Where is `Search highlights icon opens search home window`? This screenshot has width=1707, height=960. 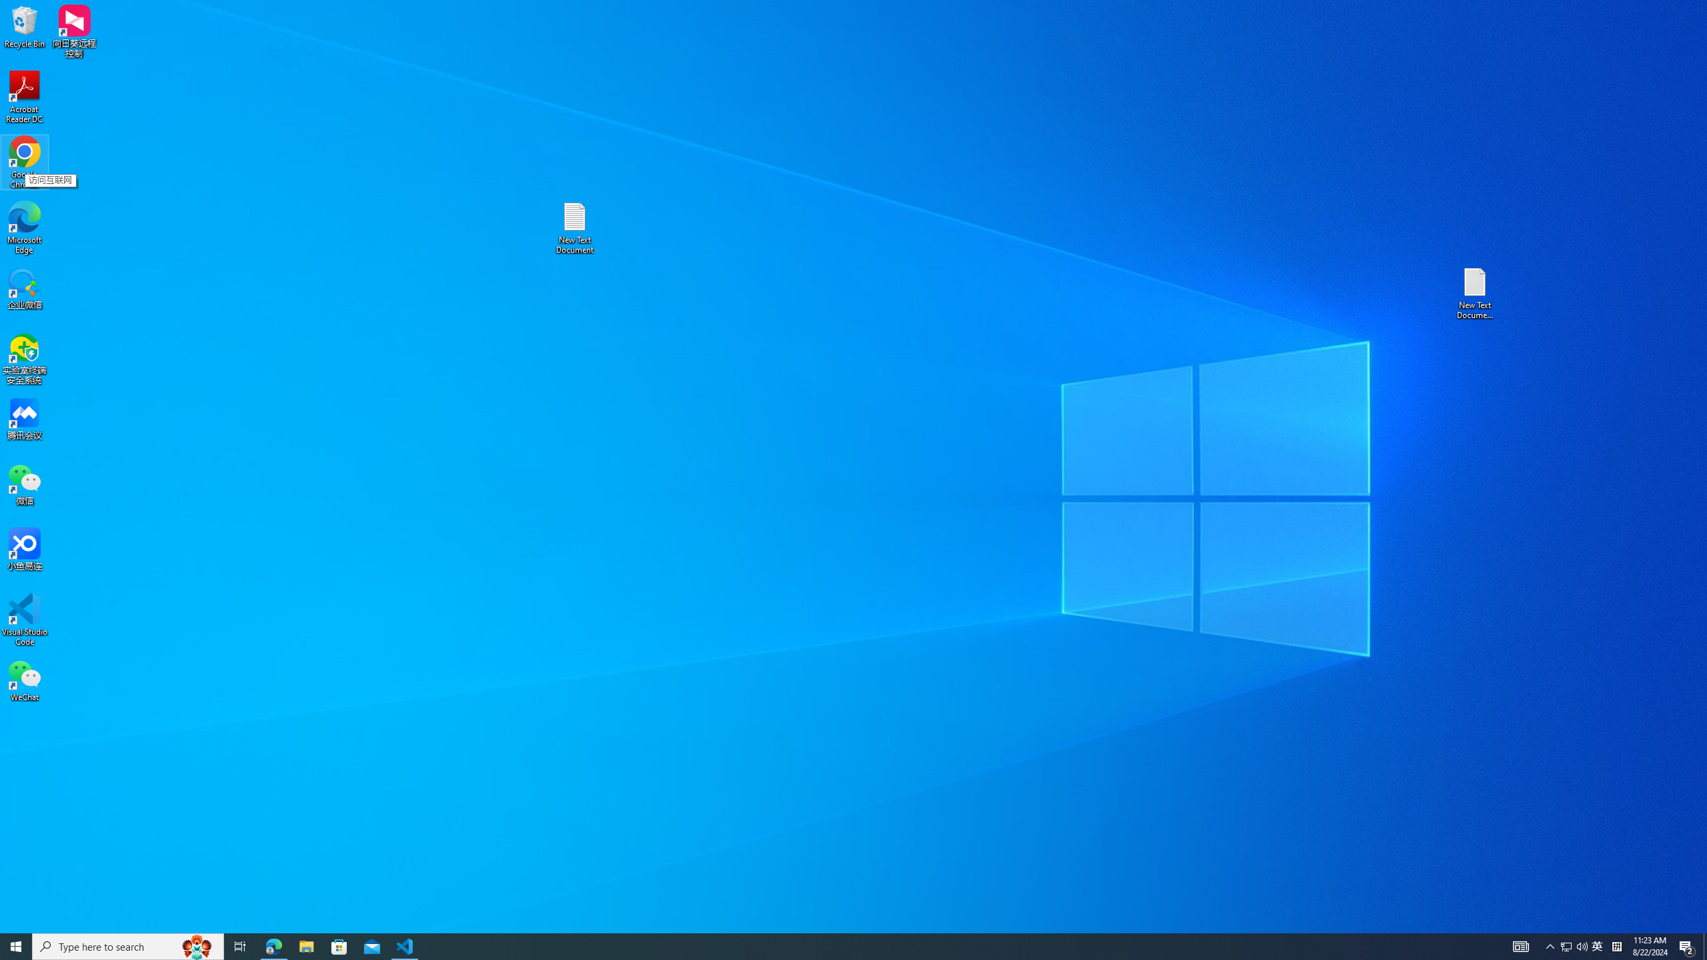
Search highlights icon opens search home window is located at coordinates (197, 947).